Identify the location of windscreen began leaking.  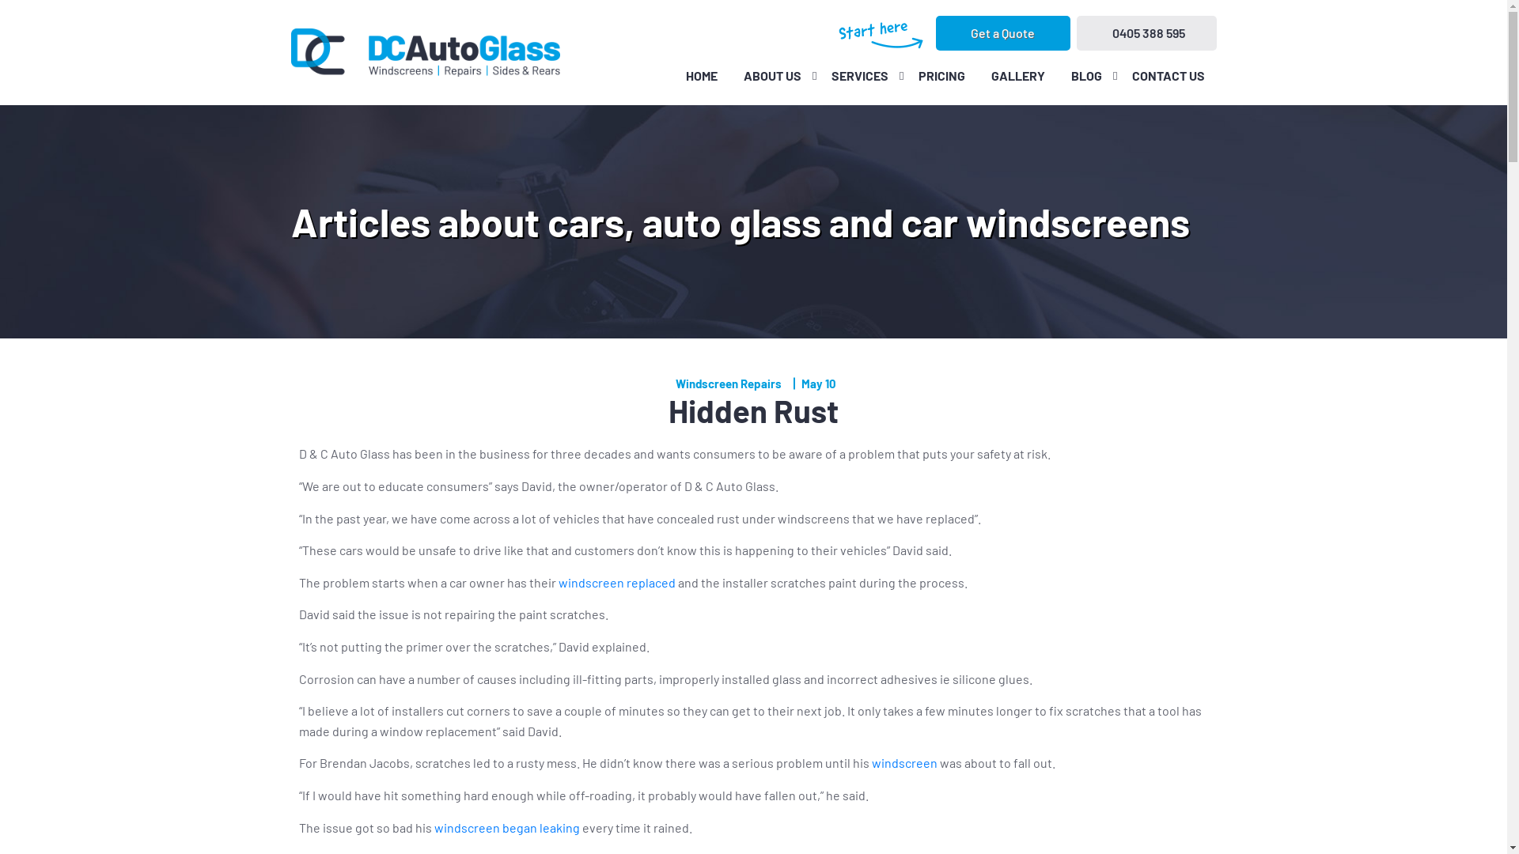
(506, 827).